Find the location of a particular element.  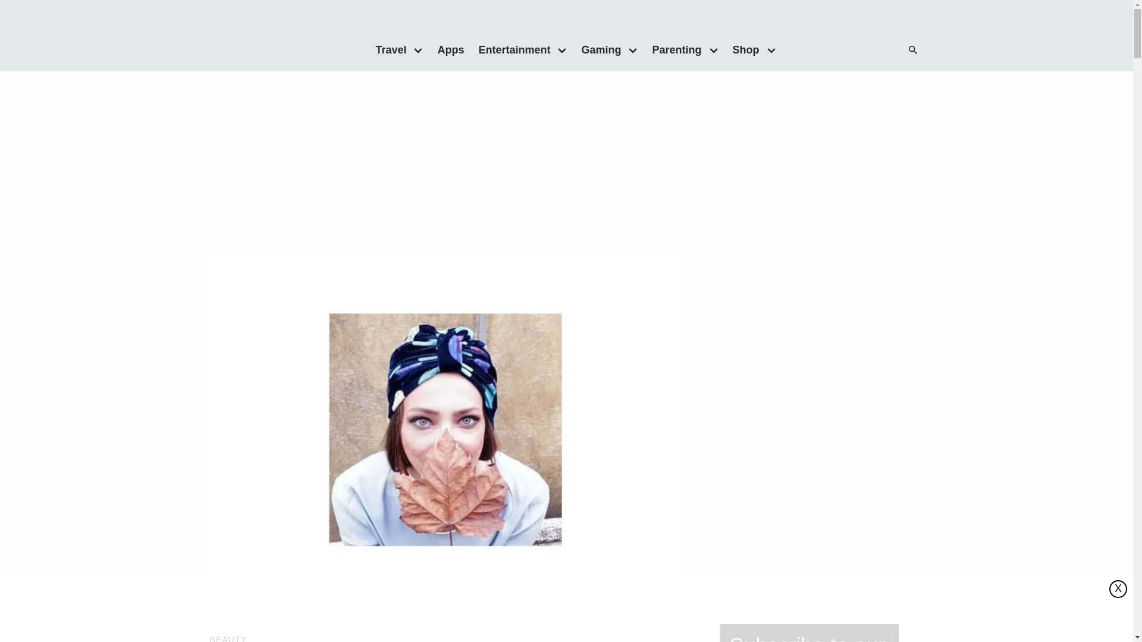

BEAUTY is located at coordinates (227, 638).